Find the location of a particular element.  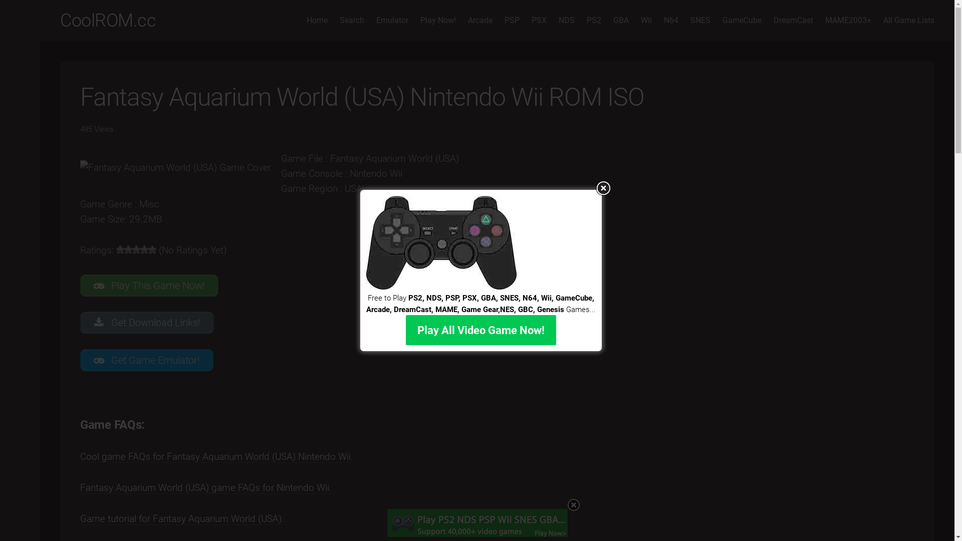

Emulator is located at coordinates (392, 21).